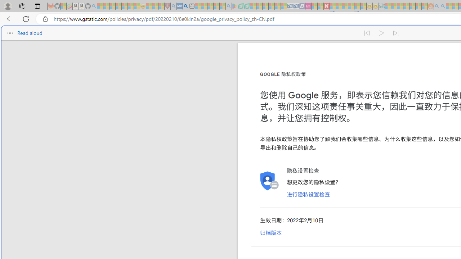  Describe the element at coordinates (241, 6) in the screenshot. I see `Terms of Use Agreement - Sleeping` at that location.